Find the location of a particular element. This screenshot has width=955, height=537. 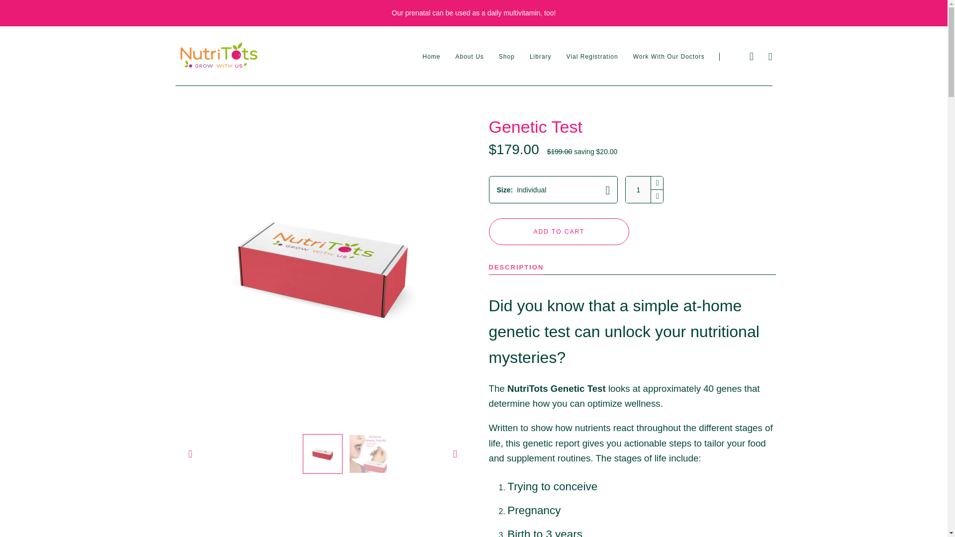

Library is located at coordinates (541, 57).